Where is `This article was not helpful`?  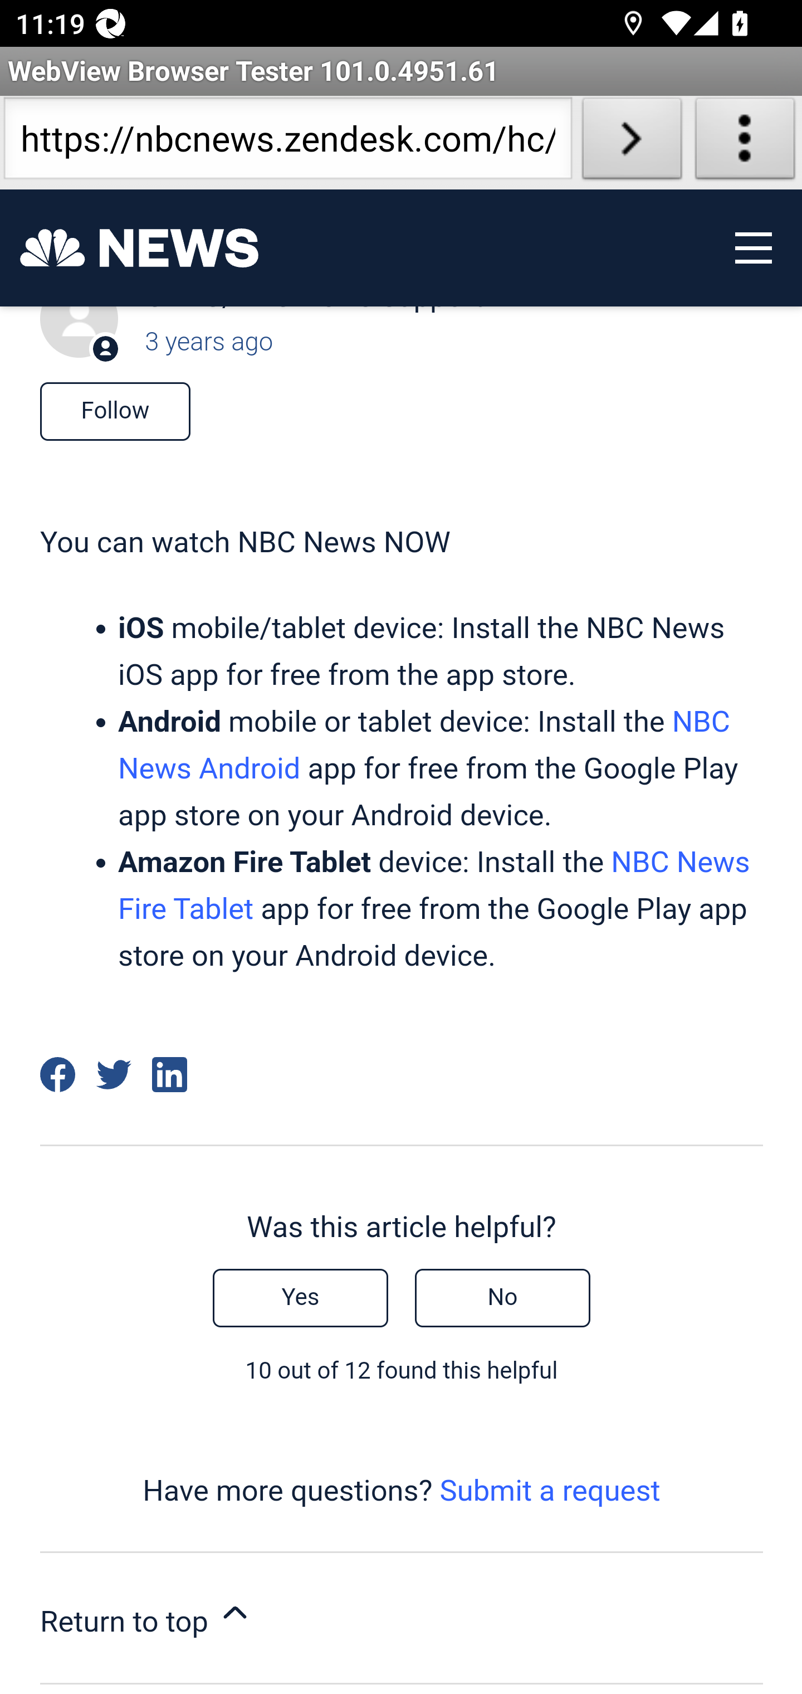 This article was not helpful is located at coordinates (502, 1298).